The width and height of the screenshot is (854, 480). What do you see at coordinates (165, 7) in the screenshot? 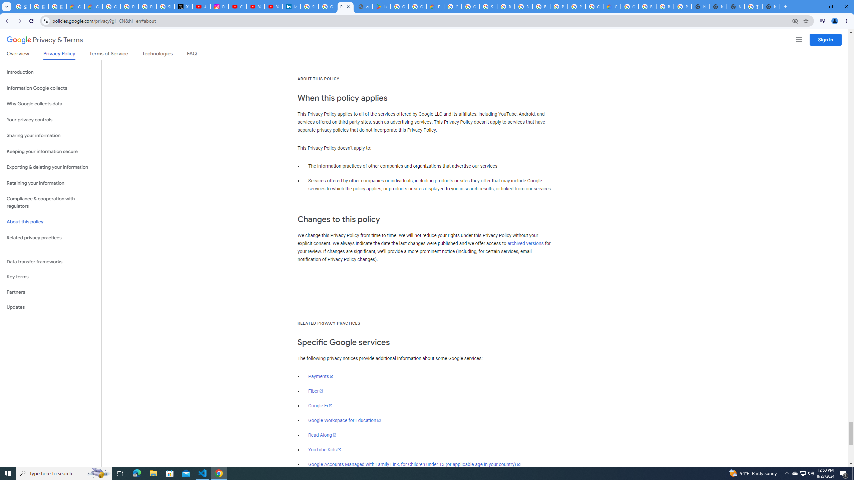
I see `Sign in - Google Accounts` at bounding box center [165, 7].